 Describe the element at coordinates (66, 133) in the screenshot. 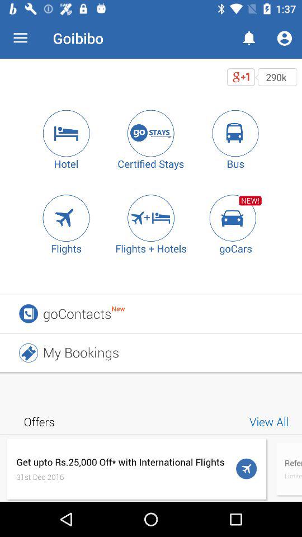

I see `tap the item next to certified stays` at that location.